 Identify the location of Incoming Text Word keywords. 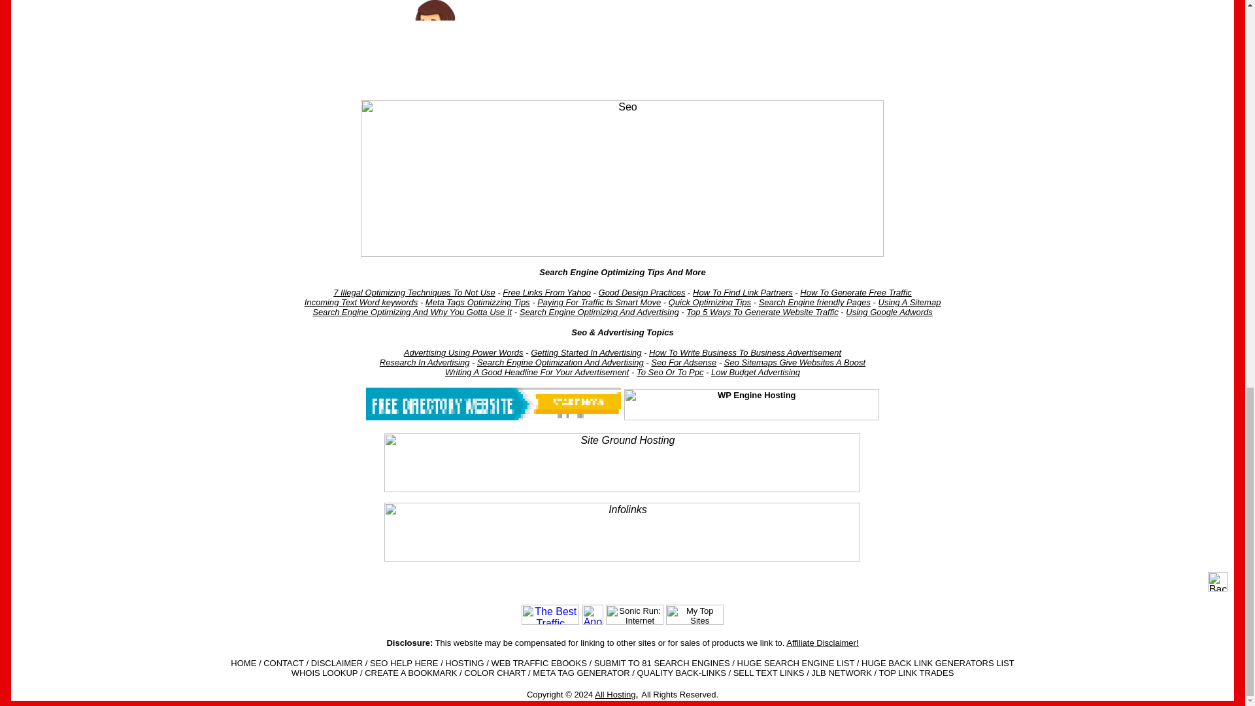
(361, 302).